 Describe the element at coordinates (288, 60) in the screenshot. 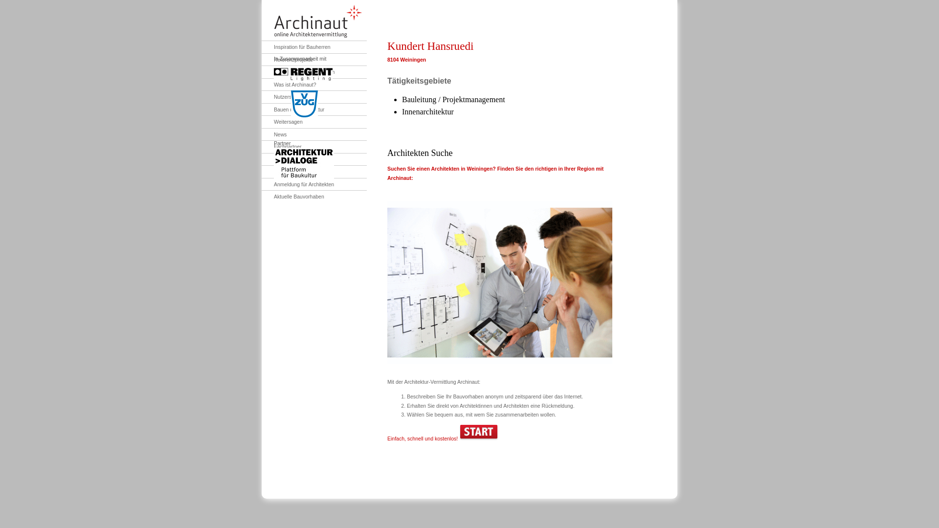

I see `Referenzprojekte` at that location.